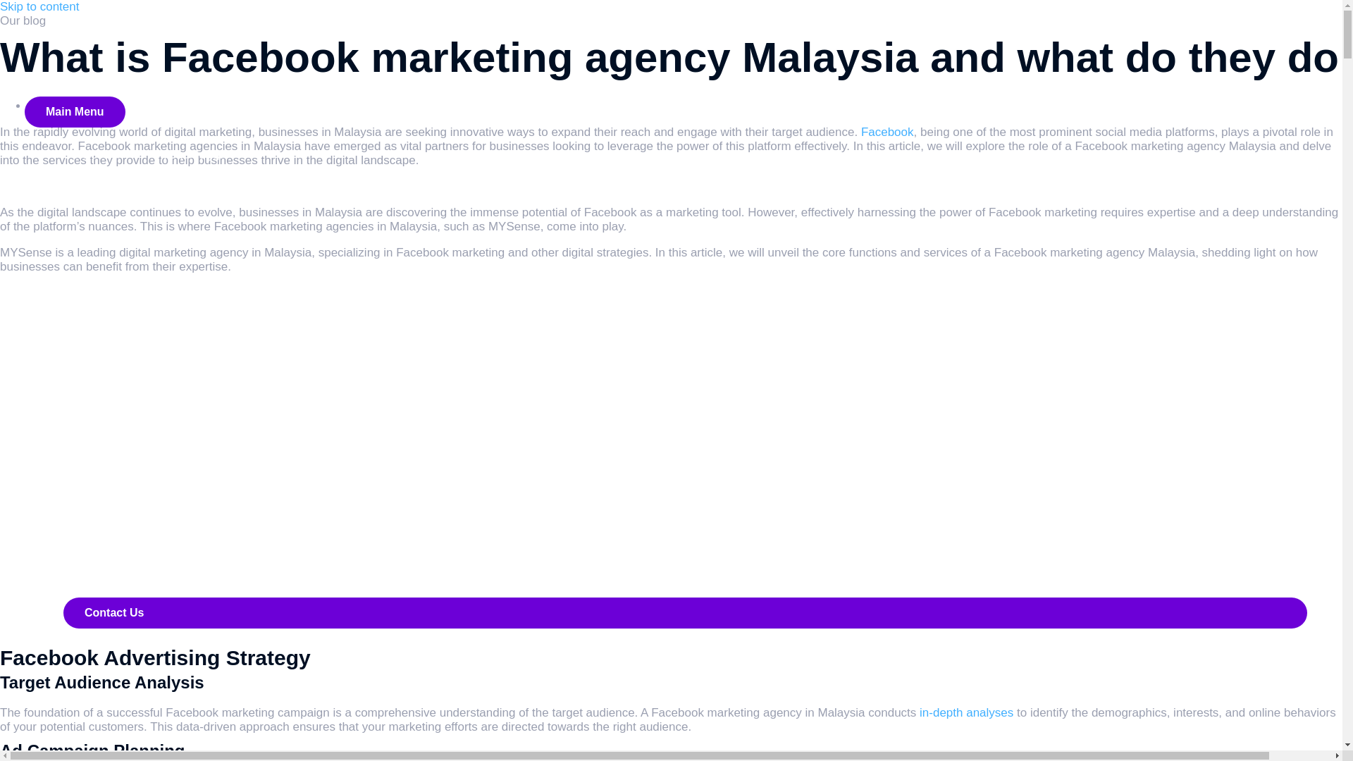  What do you see at coordinates (87, 456) in the screenshot?
I see `About Us` at bounding box center [87, 456].